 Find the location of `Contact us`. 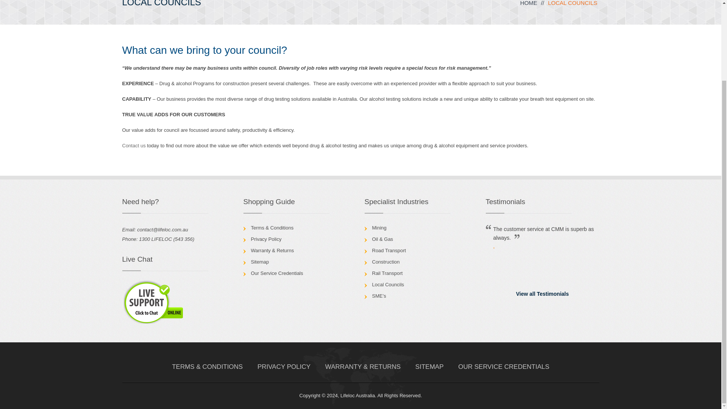

Contact us is located at coordinates (134, 145).